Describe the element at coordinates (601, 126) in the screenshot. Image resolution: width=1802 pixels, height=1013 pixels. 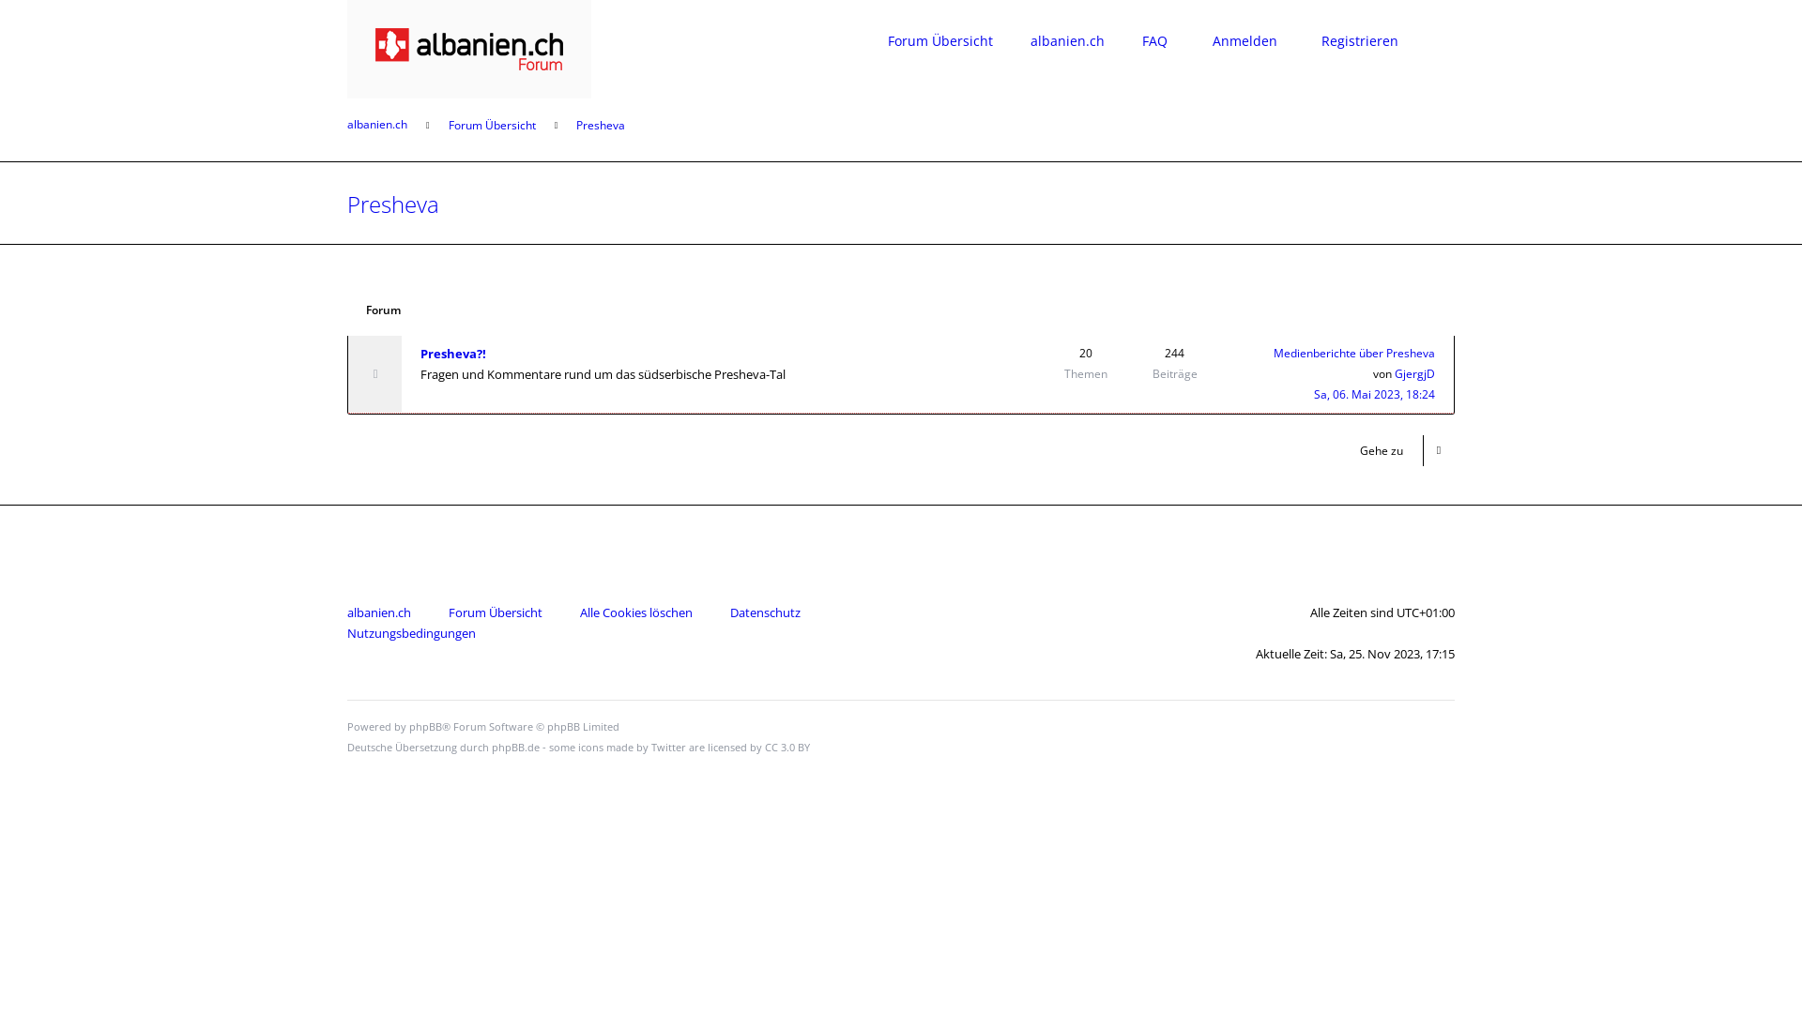
I see `Presheva` at that location.